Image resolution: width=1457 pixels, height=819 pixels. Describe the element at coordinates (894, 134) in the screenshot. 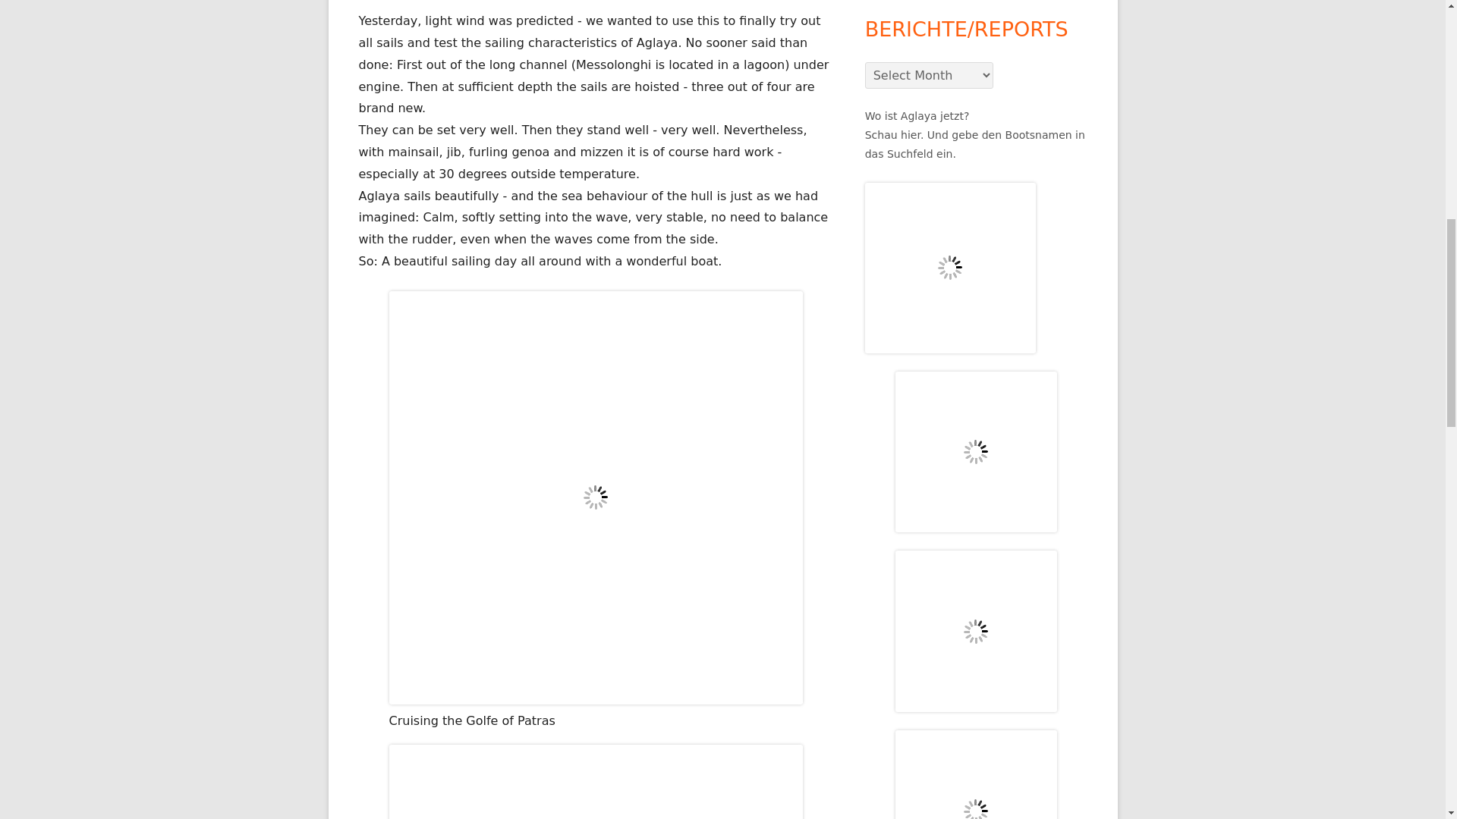

I see `Schau hier.` at that location.